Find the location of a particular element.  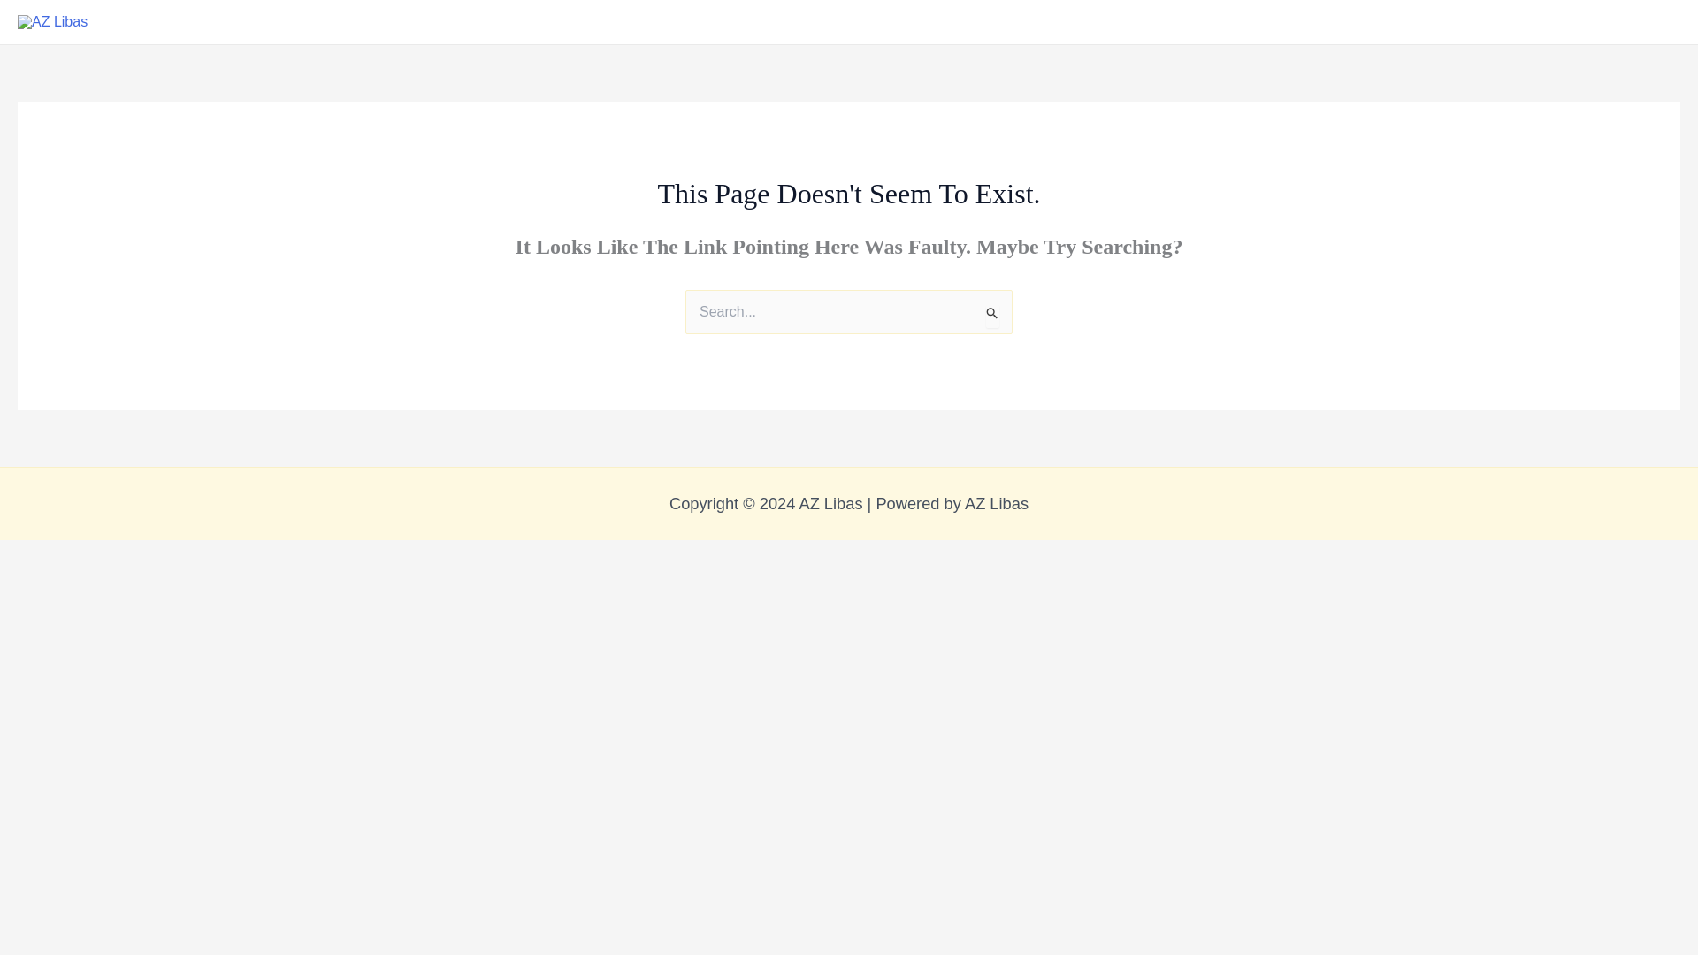

Casual Wear is located at coordinates (872, 21).